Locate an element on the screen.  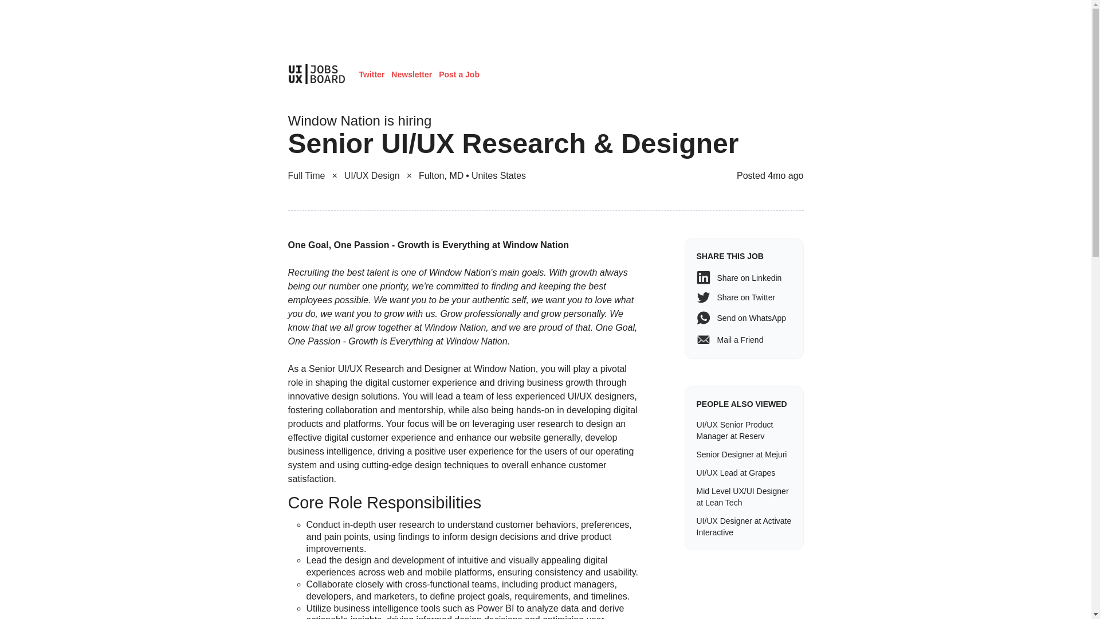
Newsletter is located at coordinates (411, 75).